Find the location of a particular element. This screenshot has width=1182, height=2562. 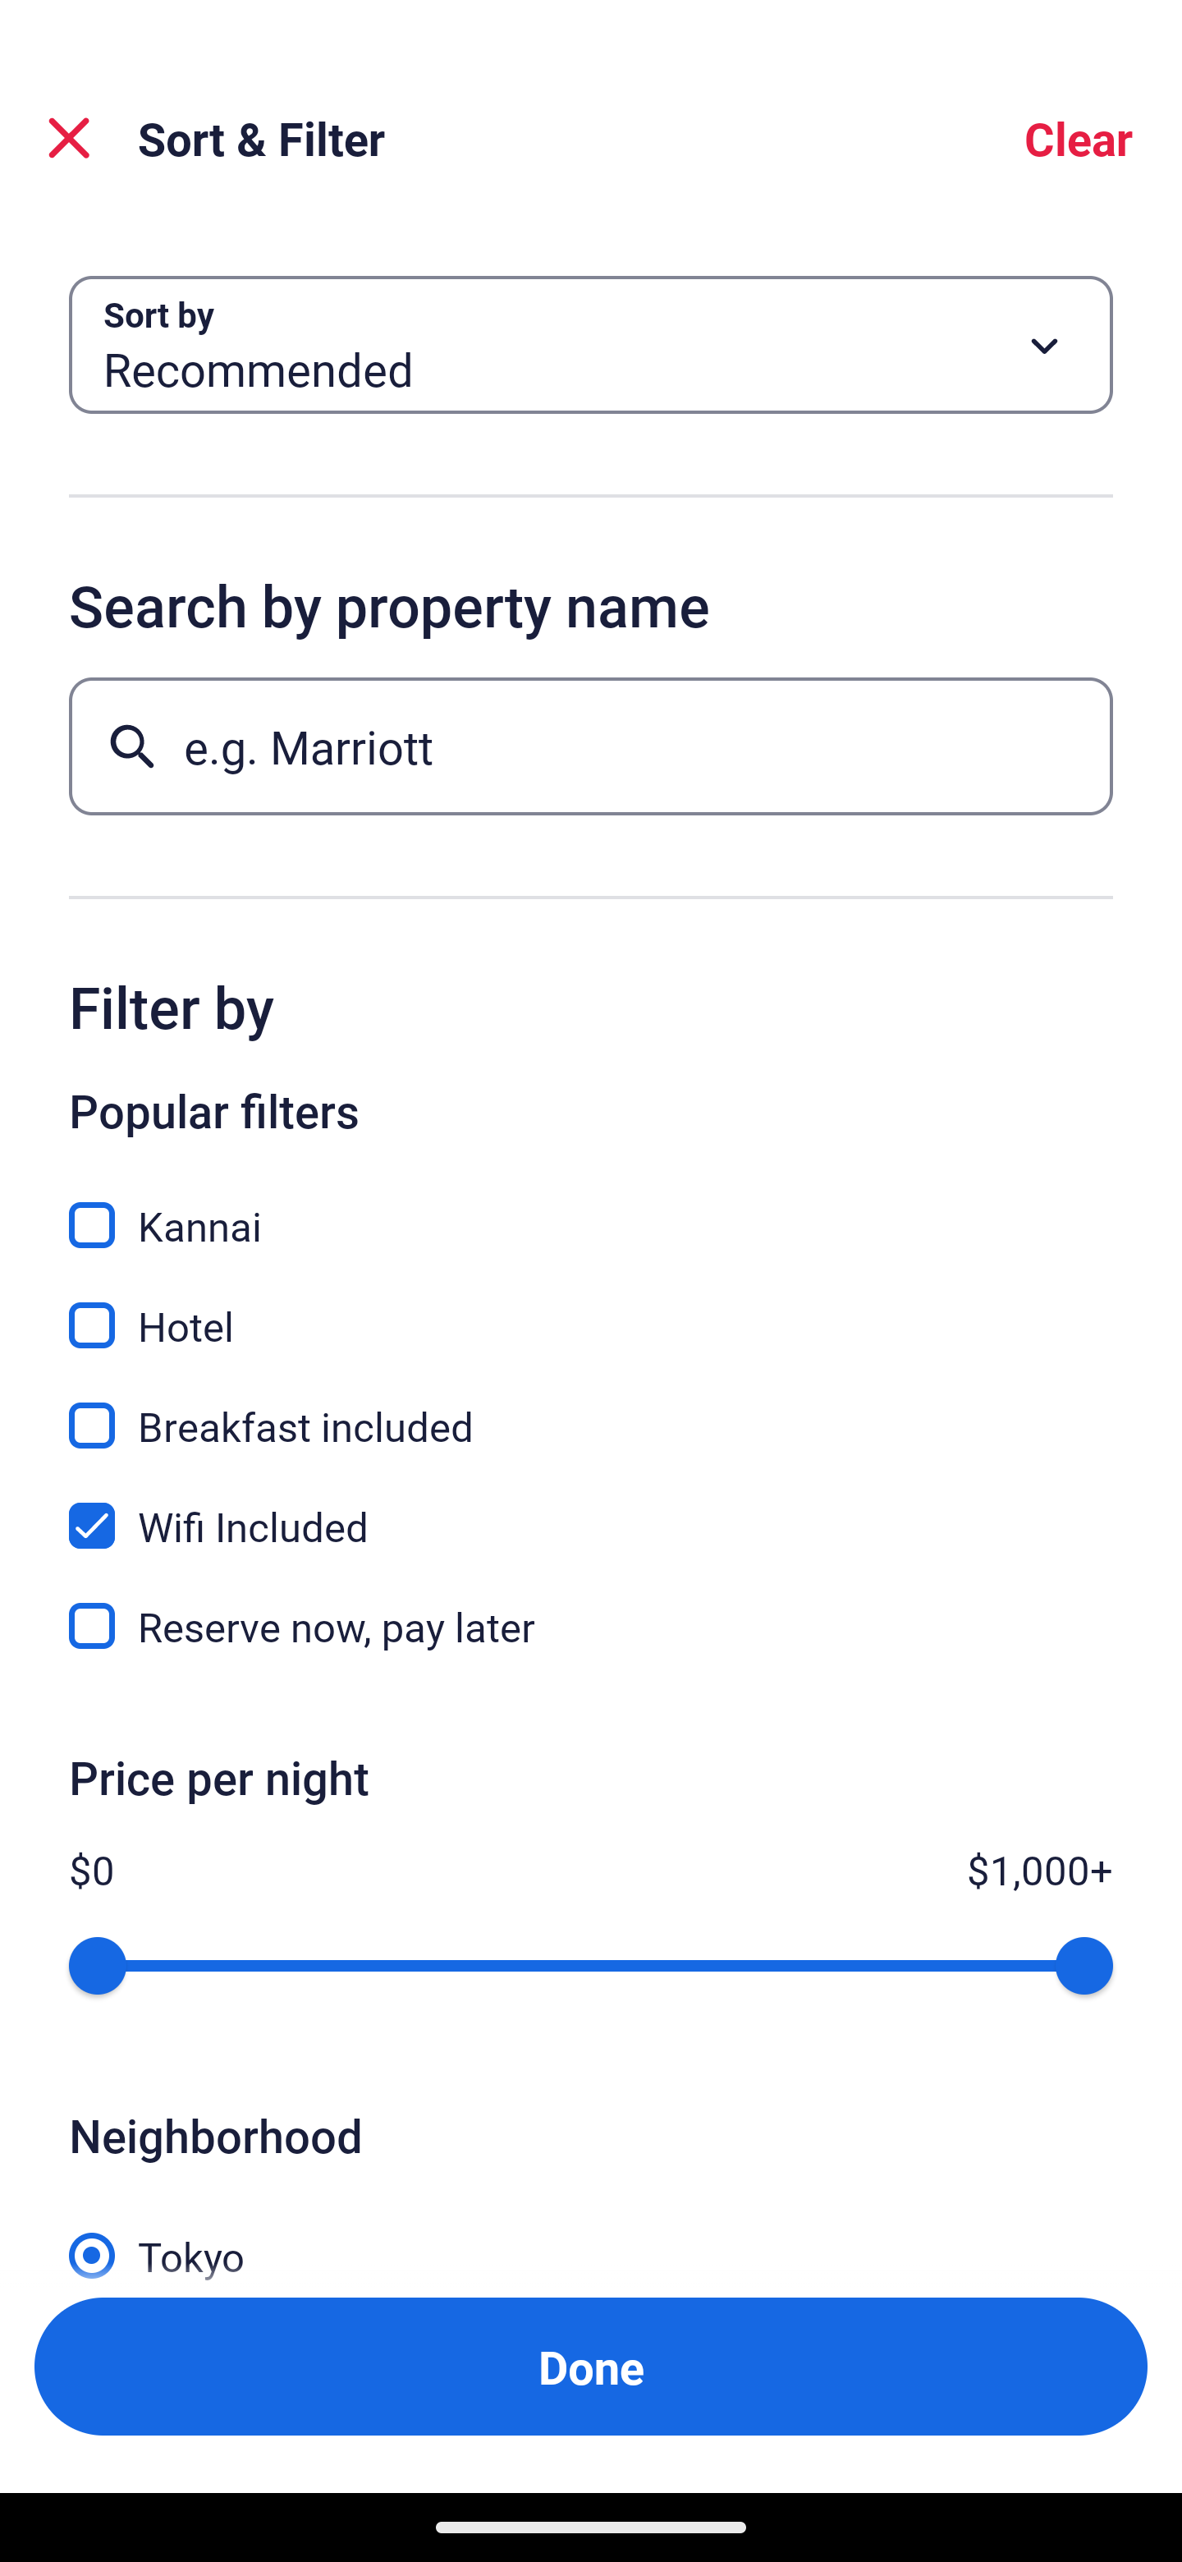

Reserve now, pay later, Reserve now, pay later is located at coordinates (591, 1626).